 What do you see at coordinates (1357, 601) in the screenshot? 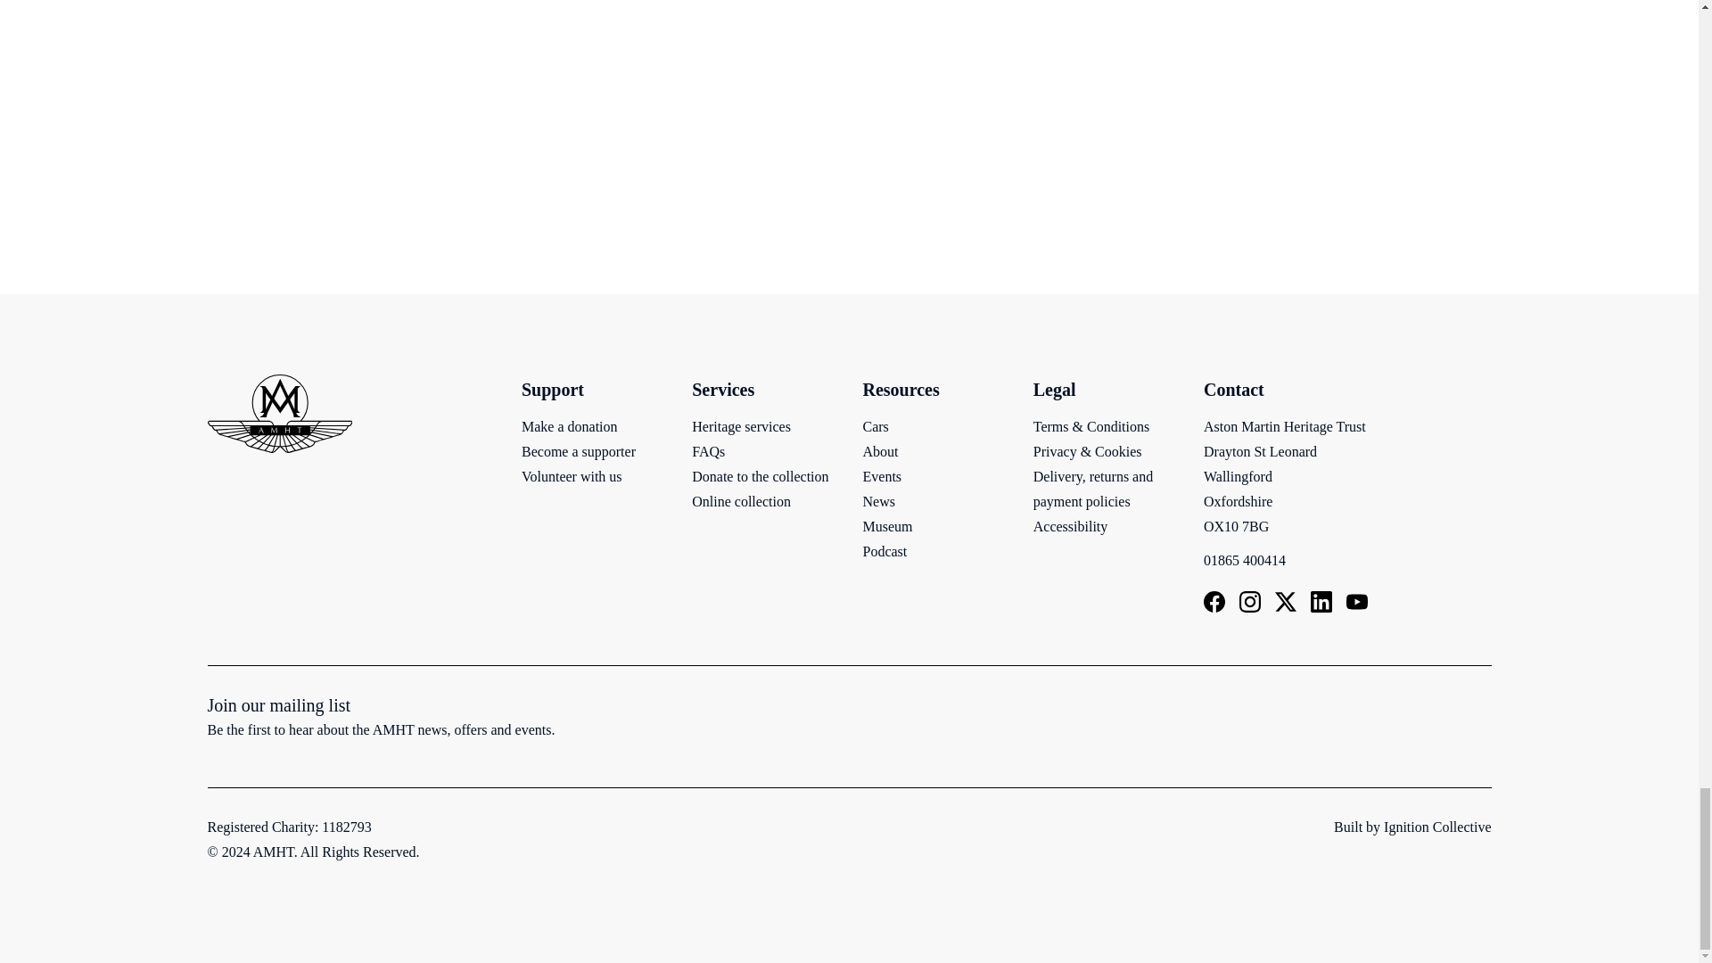
I see `YouTube` at bounding box center [1357, 601].